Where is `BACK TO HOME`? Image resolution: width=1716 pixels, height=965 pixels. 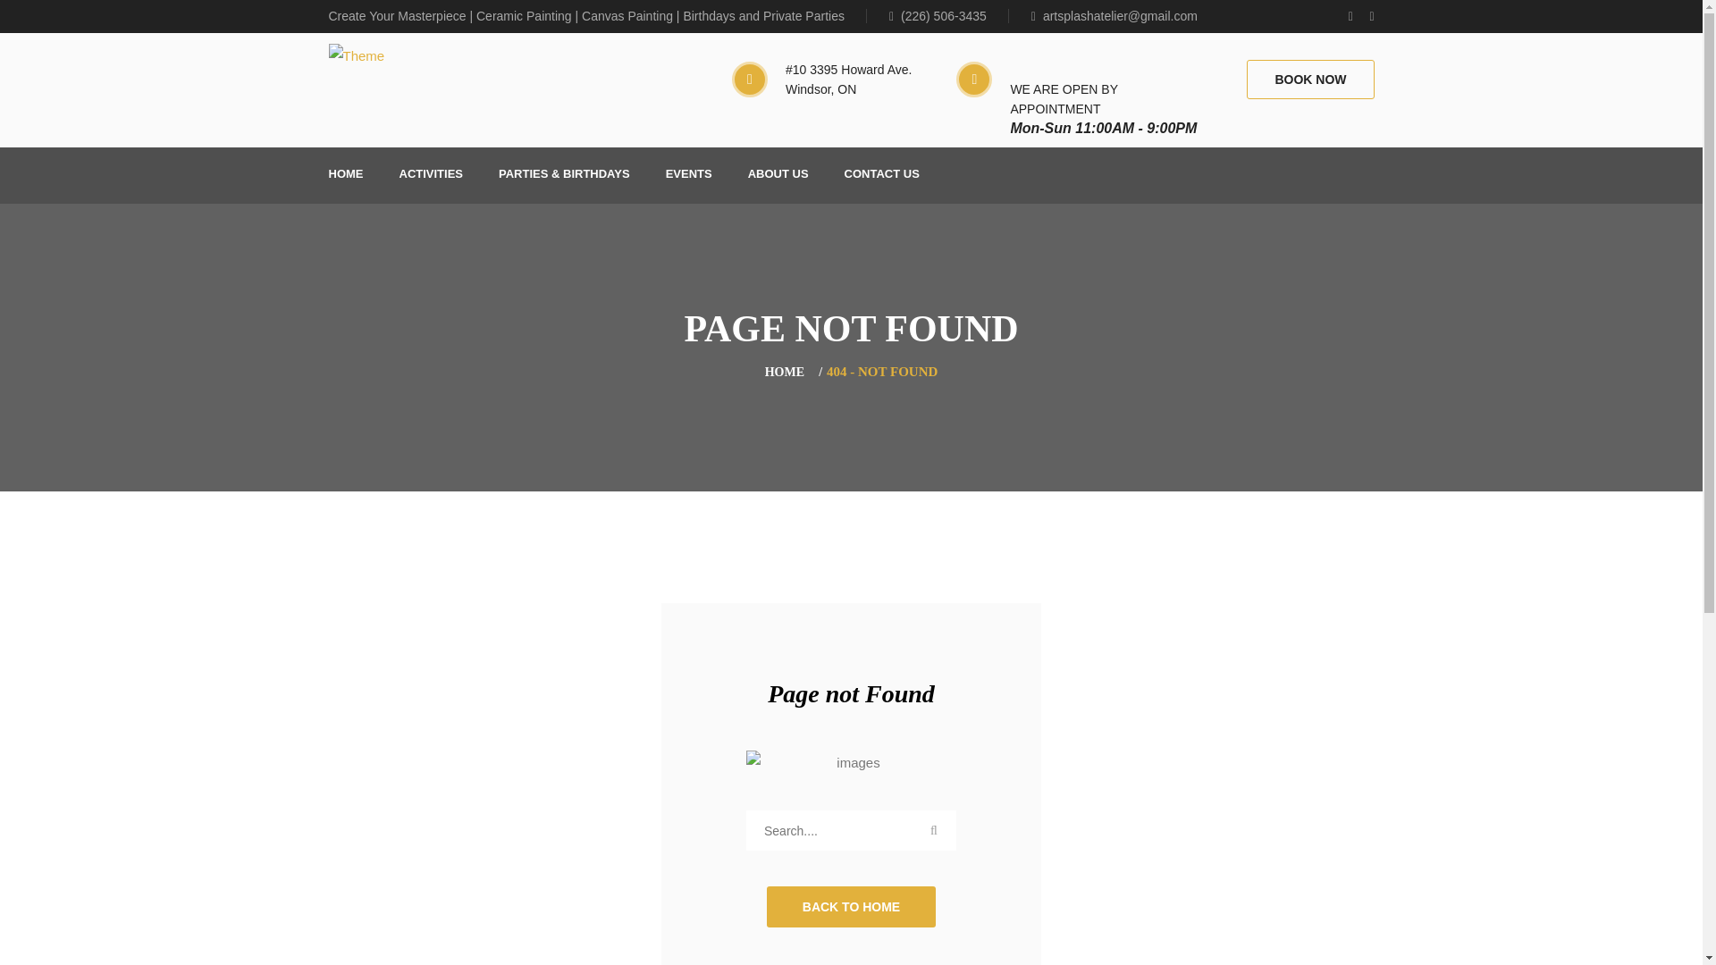 BACK TO HOME is located at coordinates (851, 907).